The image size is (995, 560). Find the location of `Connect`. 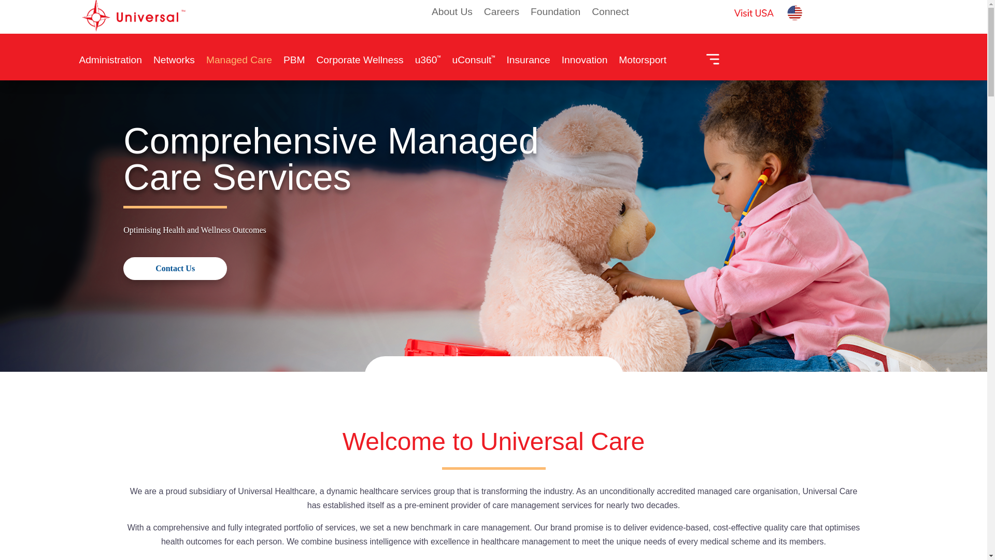

Connect is located at coordinates (610, 13).